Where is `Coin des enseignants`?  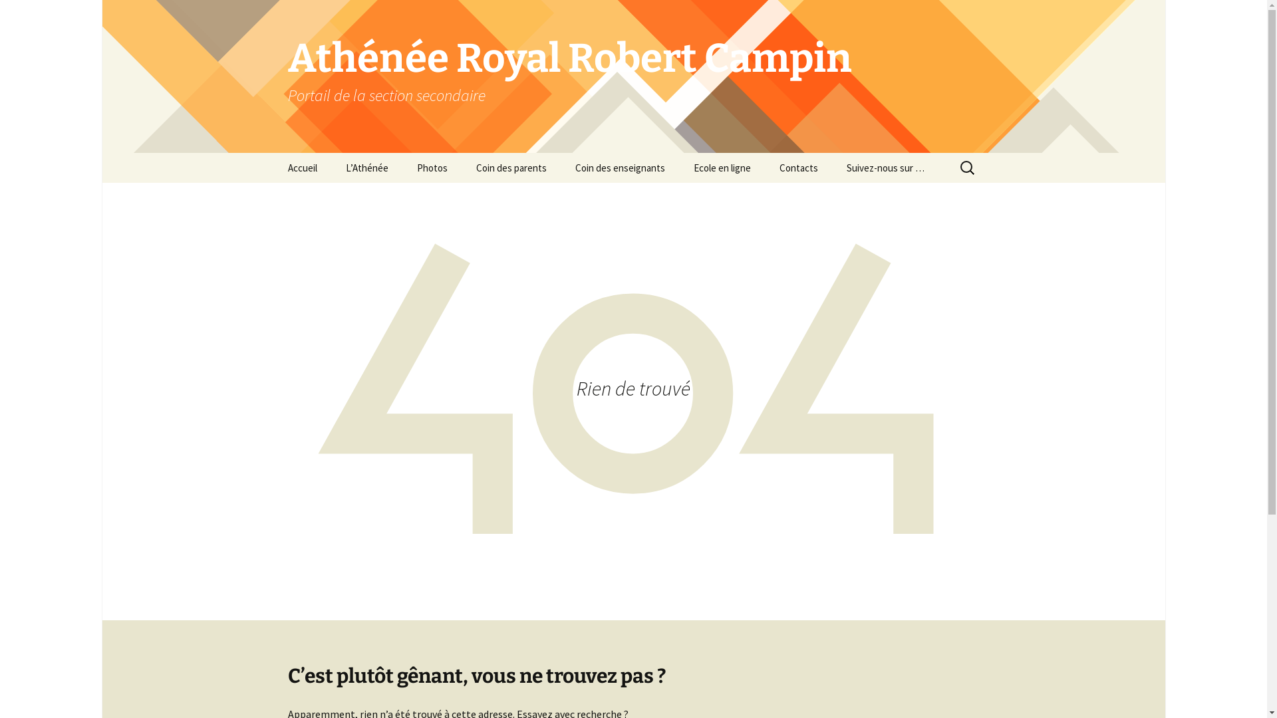 Coin des enseignants is located at coordinates (620, 168).